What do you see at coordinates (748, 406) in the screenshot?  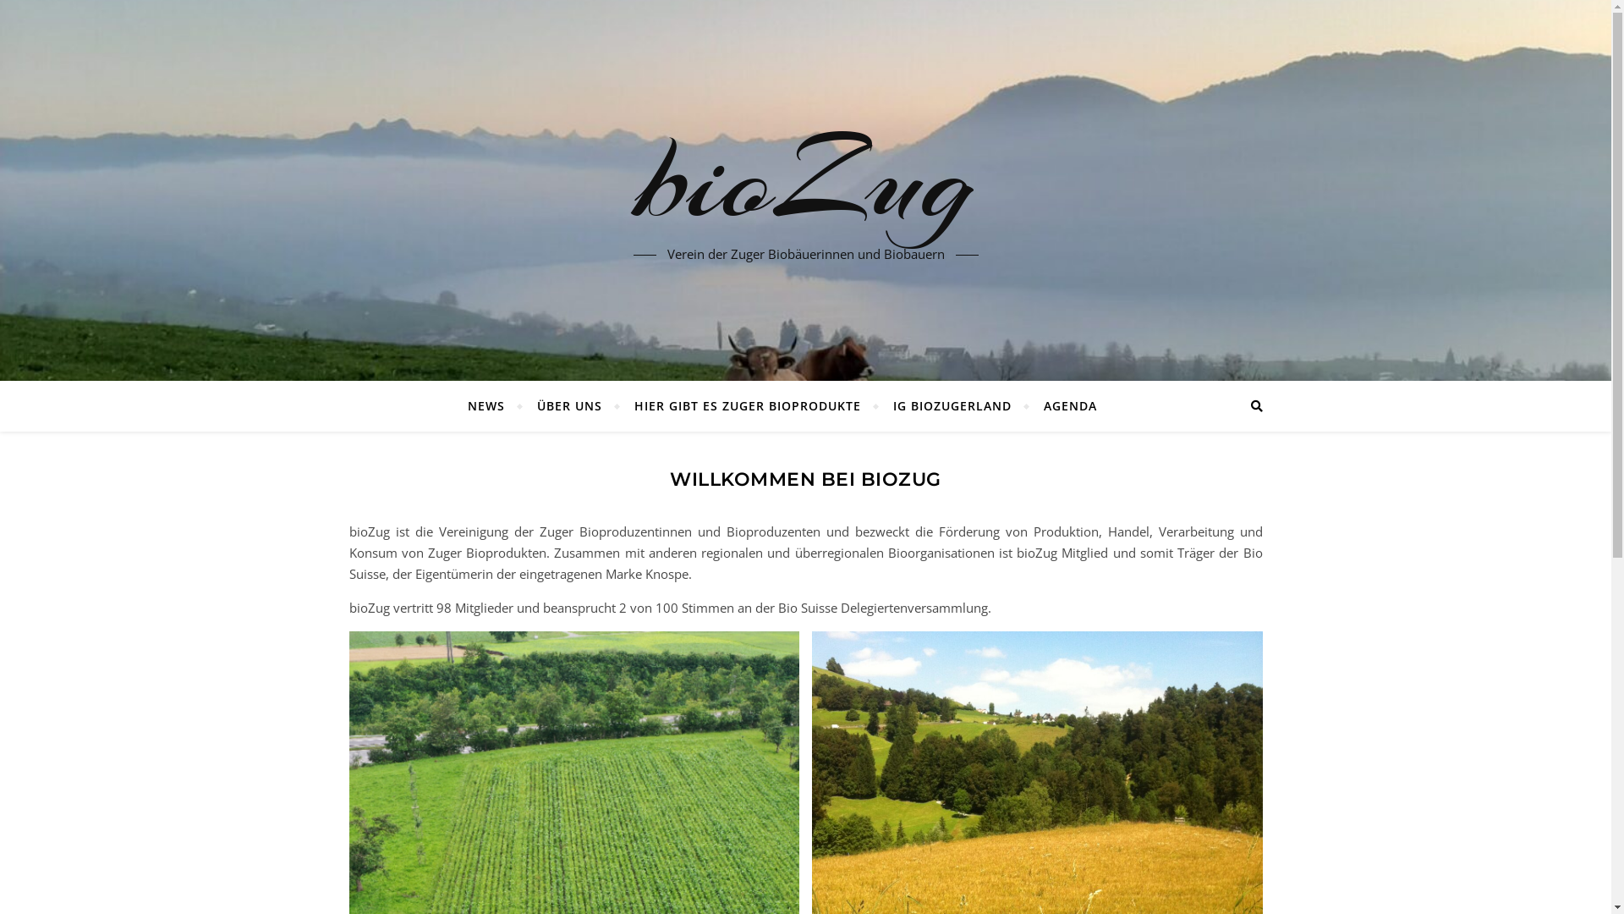 I see `HIER GIBT ES ZUGER BIOPRODUKTE` at bounding box center [748, 406].